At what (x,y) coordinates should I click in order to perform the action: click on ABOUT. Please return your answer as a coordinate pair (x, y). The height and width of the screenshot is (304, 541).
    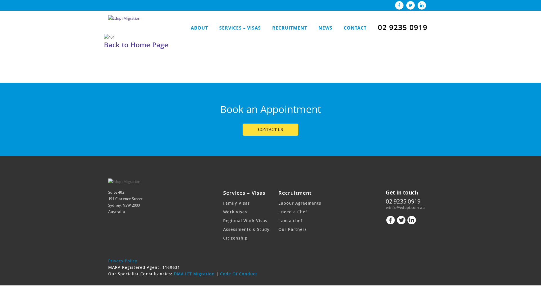
    Looking at the image, I should click on (199, 29).